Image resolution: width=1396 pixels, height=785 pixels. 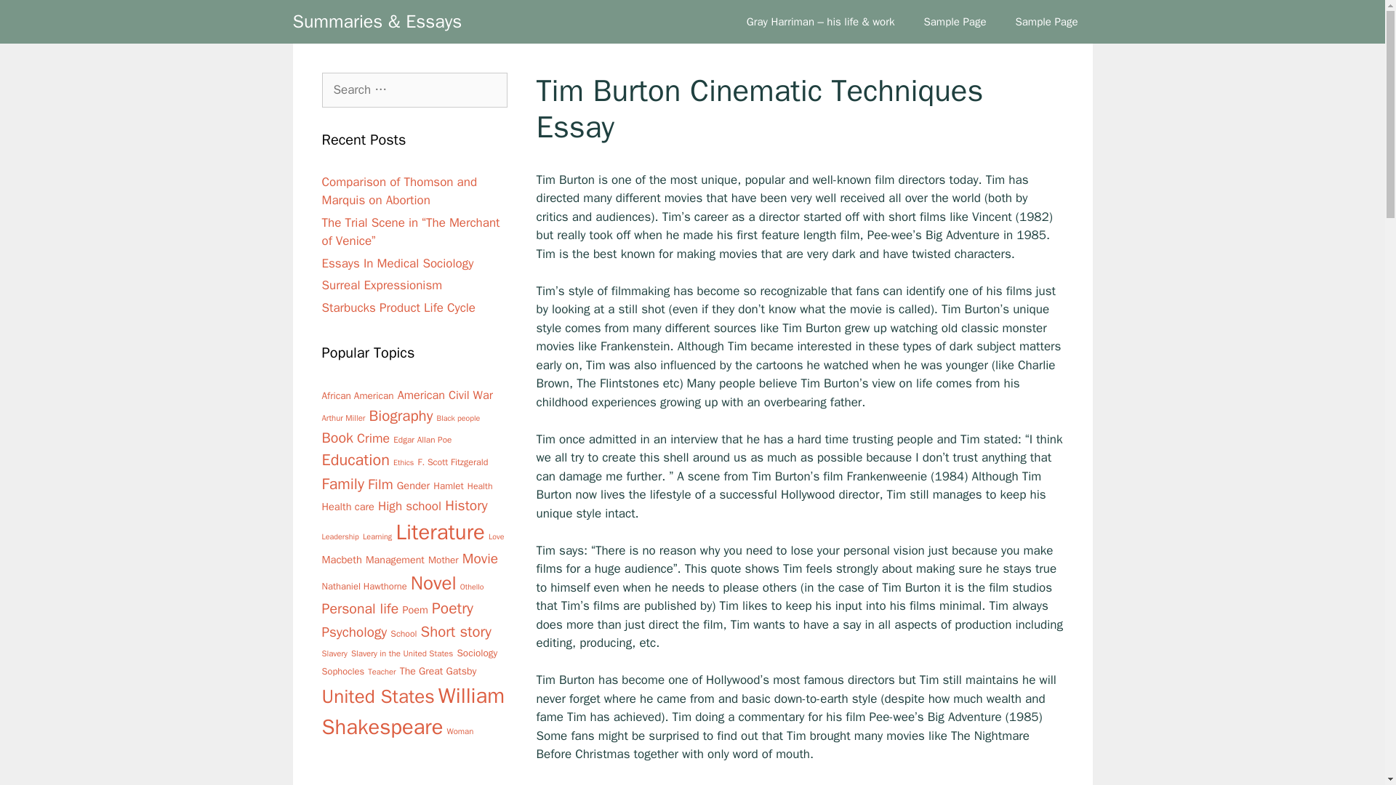 What do you see at coordinates (398, 191) in the screenshot?
I see `Comparison of Thomson and Marquis on Abortion` at bounding box center [398, 191].